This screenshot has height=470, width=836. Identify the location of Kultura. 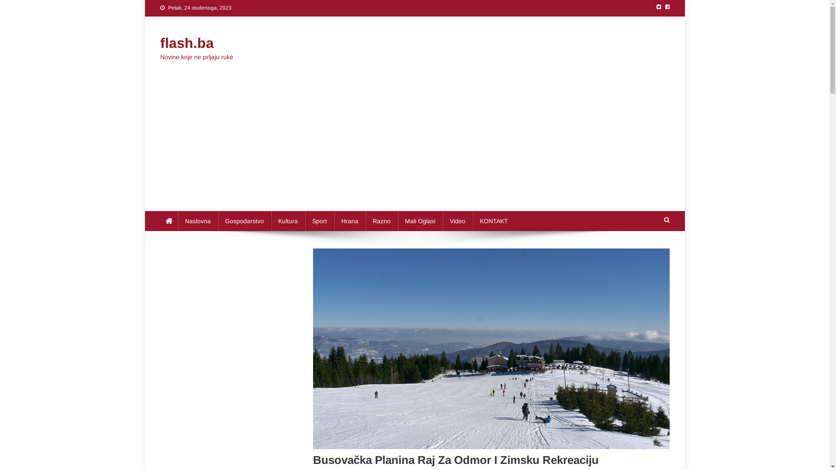
(287, 221).